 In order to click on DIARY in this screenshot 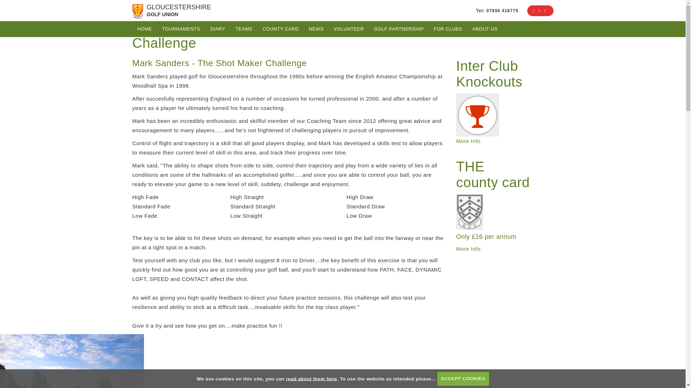, I will do `click(217, 29)`.